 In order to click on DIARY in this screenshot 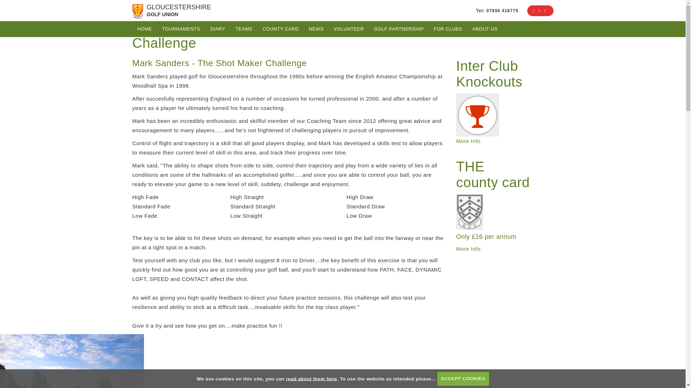, I will do `click(217, 29)`.